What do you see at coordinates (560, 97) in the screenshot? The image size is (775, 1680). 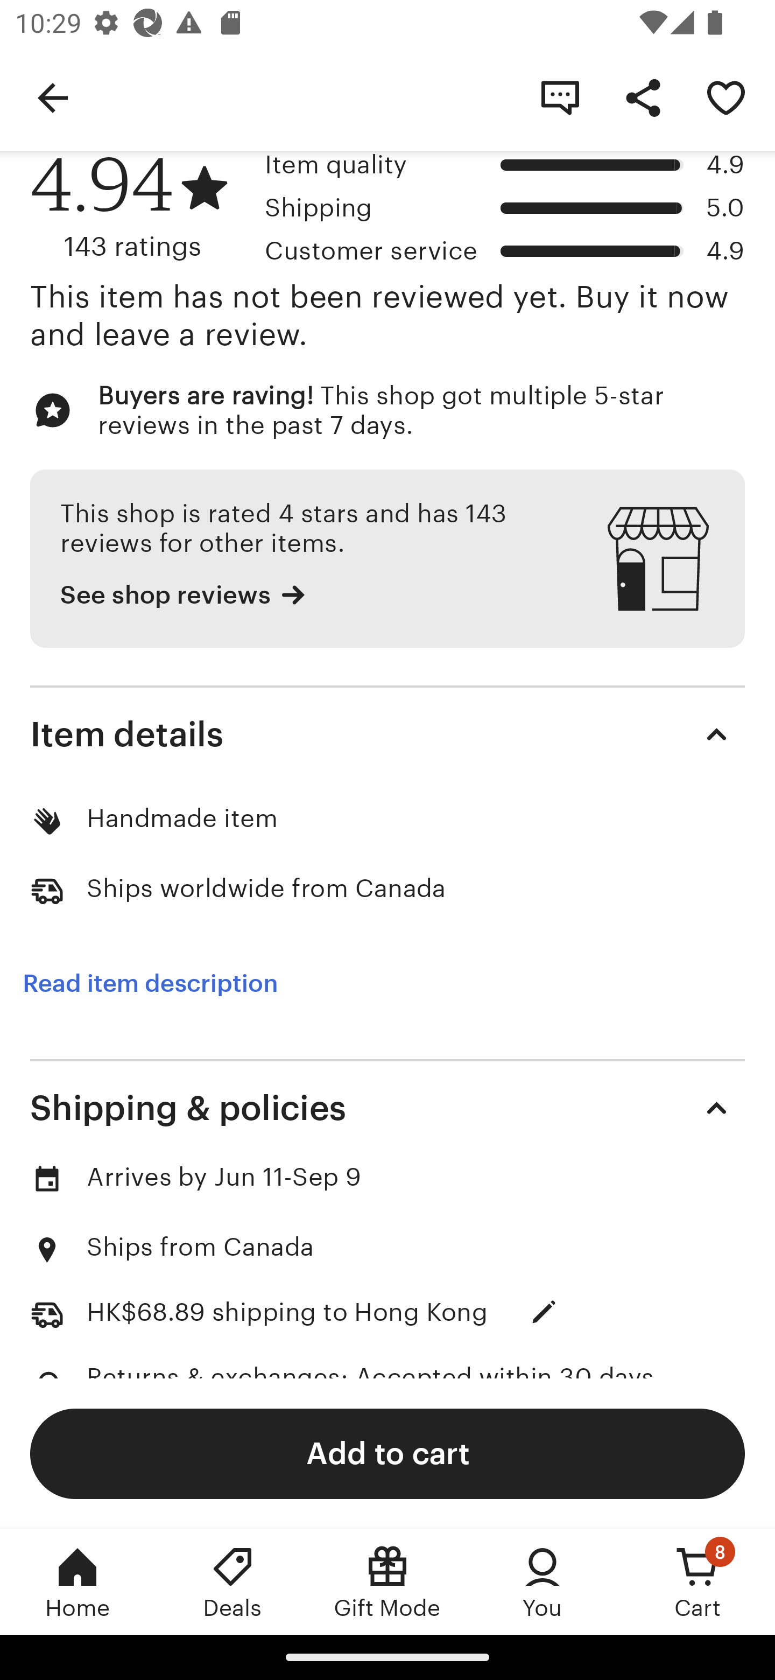 I see `Contact shop` at bounding box center [560, 97].